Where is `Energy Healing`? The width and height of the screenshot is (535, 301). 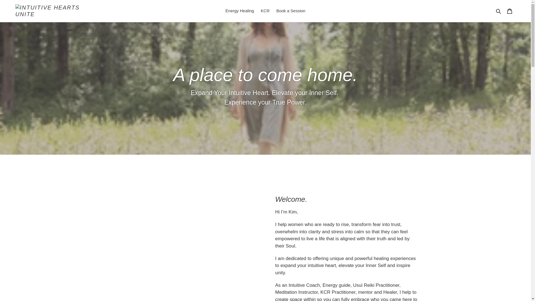 Energy Healing is located at coordinates (240, 11).